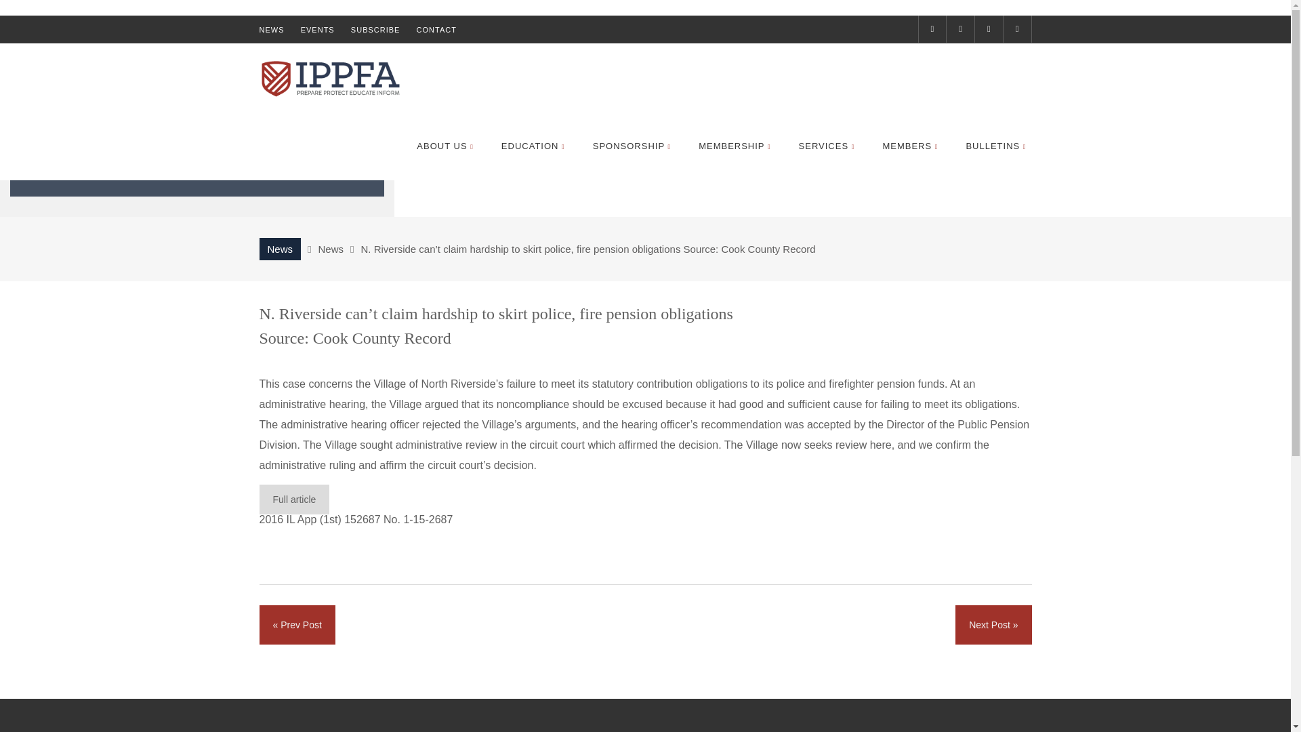  What do you see at coordinates (533, 146) in the screenshot?
I see `EDUCATION` at bounding box center [533, 146].